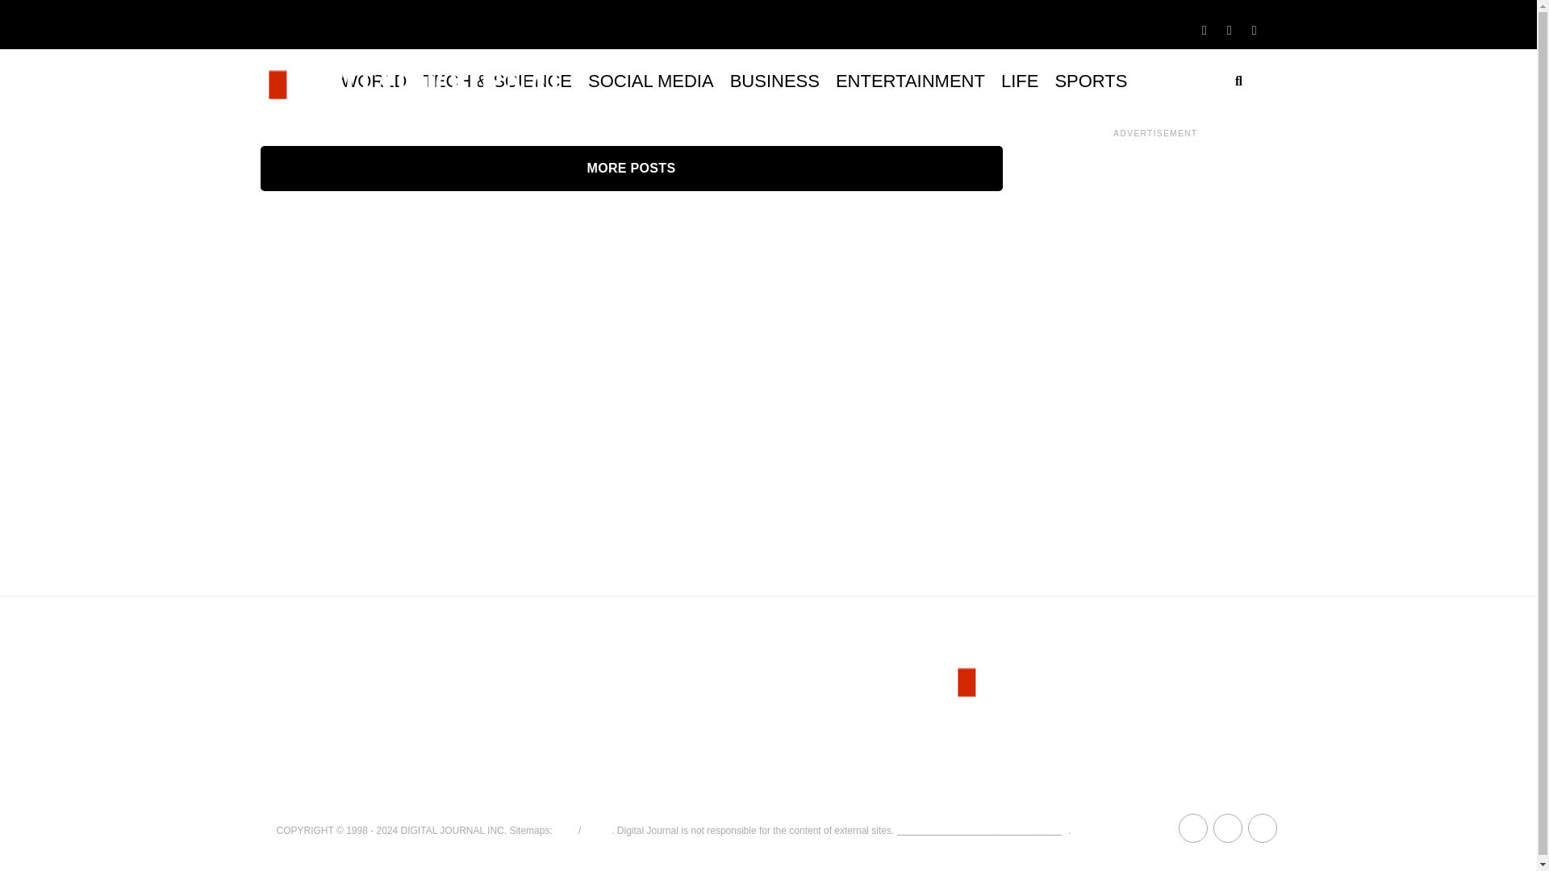  I want to click on PRIVACY POLICY, so click(326, 760).